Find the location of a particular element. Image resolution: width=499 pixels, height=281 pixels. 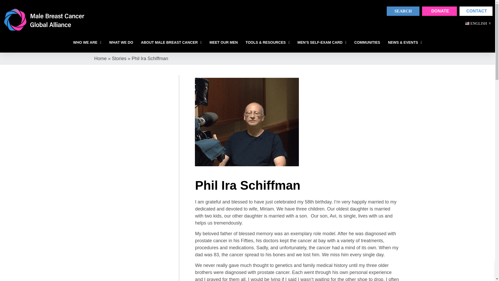

WHAT WE DO is located at coordinates (121, 43).